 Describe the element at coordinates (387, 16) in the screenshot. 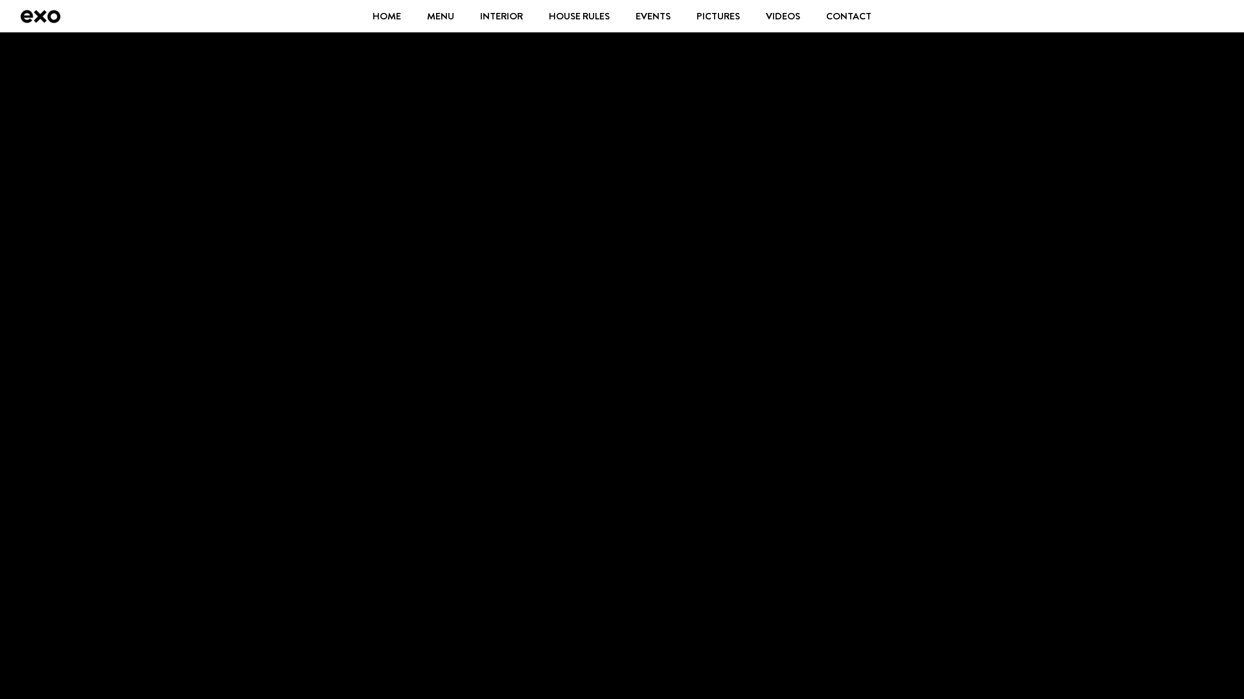

I see `HOME` at that location.